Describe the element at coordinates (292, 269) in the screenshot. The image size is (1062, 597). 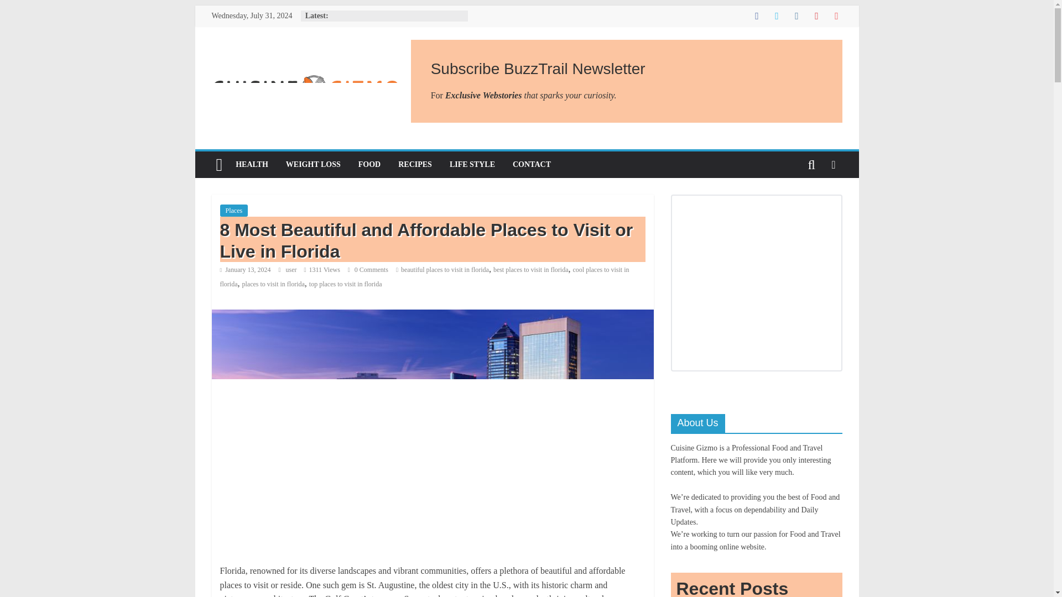
I see `user` at that location.